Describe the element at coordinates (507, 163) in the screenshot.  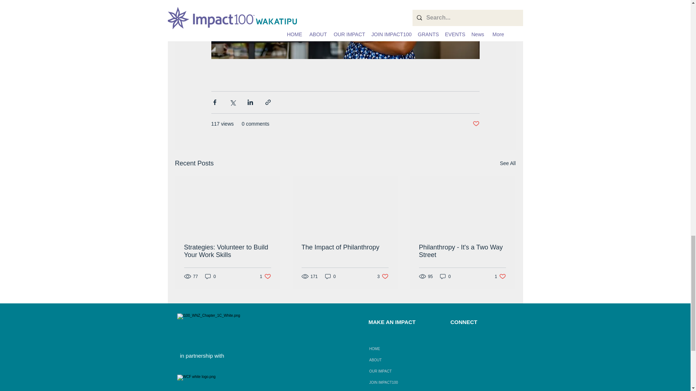
I see `See All` at that location.